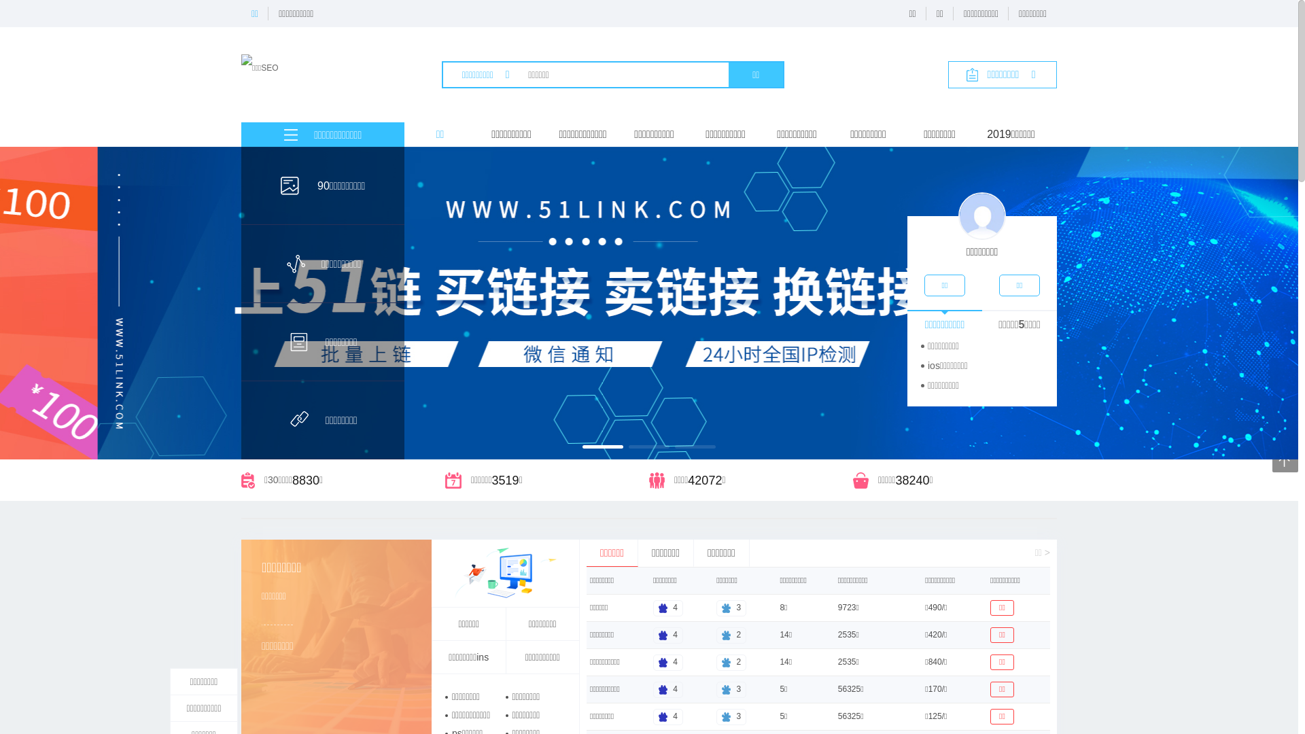  I want to click on 3, so click(731, 608).